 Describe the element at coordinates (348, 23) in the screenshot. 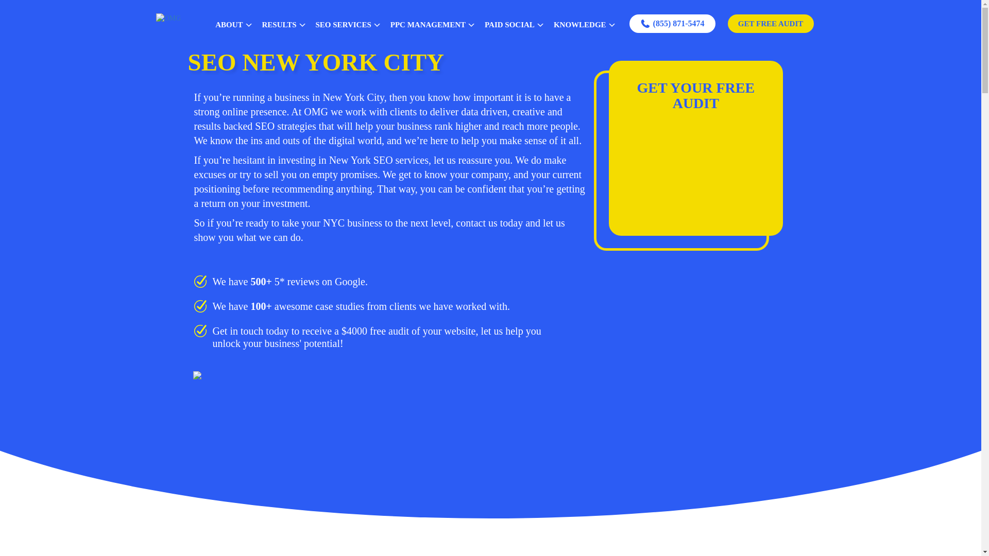

I see `SEO SERVICES` at that location.